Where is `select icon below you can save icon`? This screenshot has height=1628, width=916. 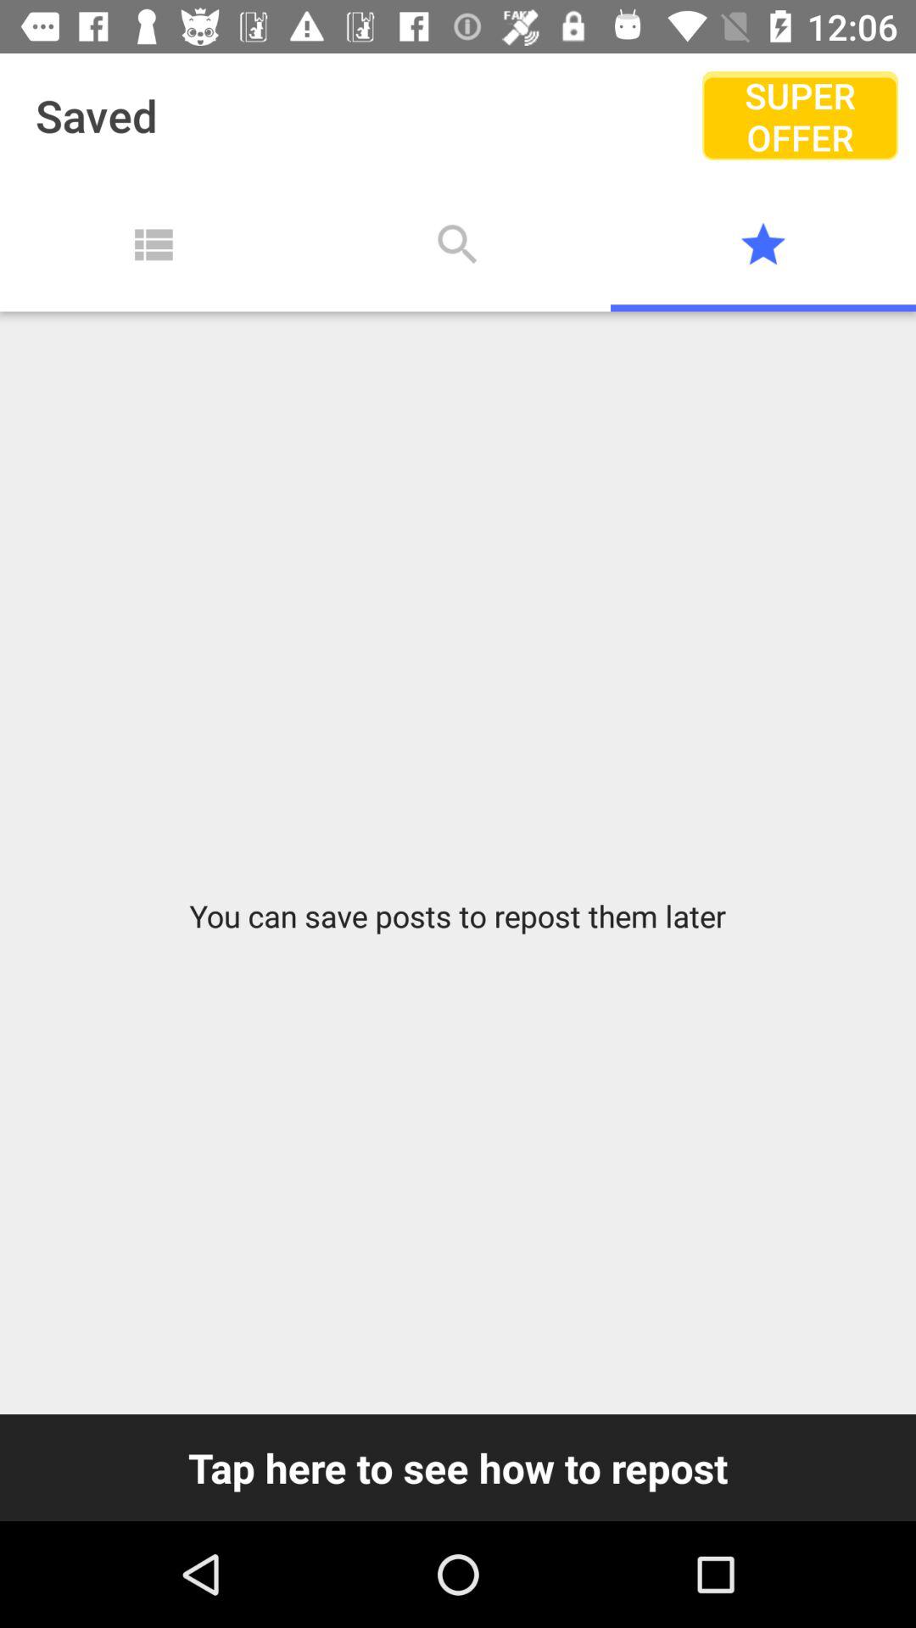
select icon below you can save icon is located at coordinates (458, 1467).